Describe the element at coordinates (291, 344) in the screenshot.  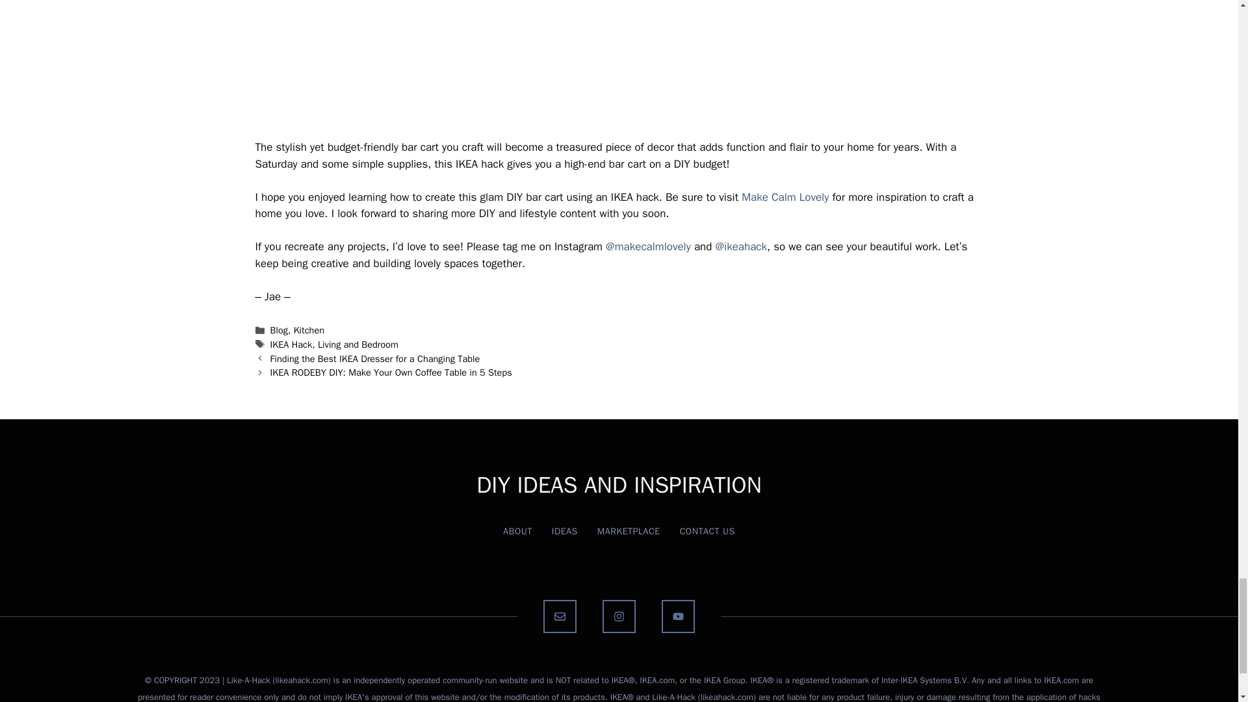
I see `IKEA Hack` at that location.